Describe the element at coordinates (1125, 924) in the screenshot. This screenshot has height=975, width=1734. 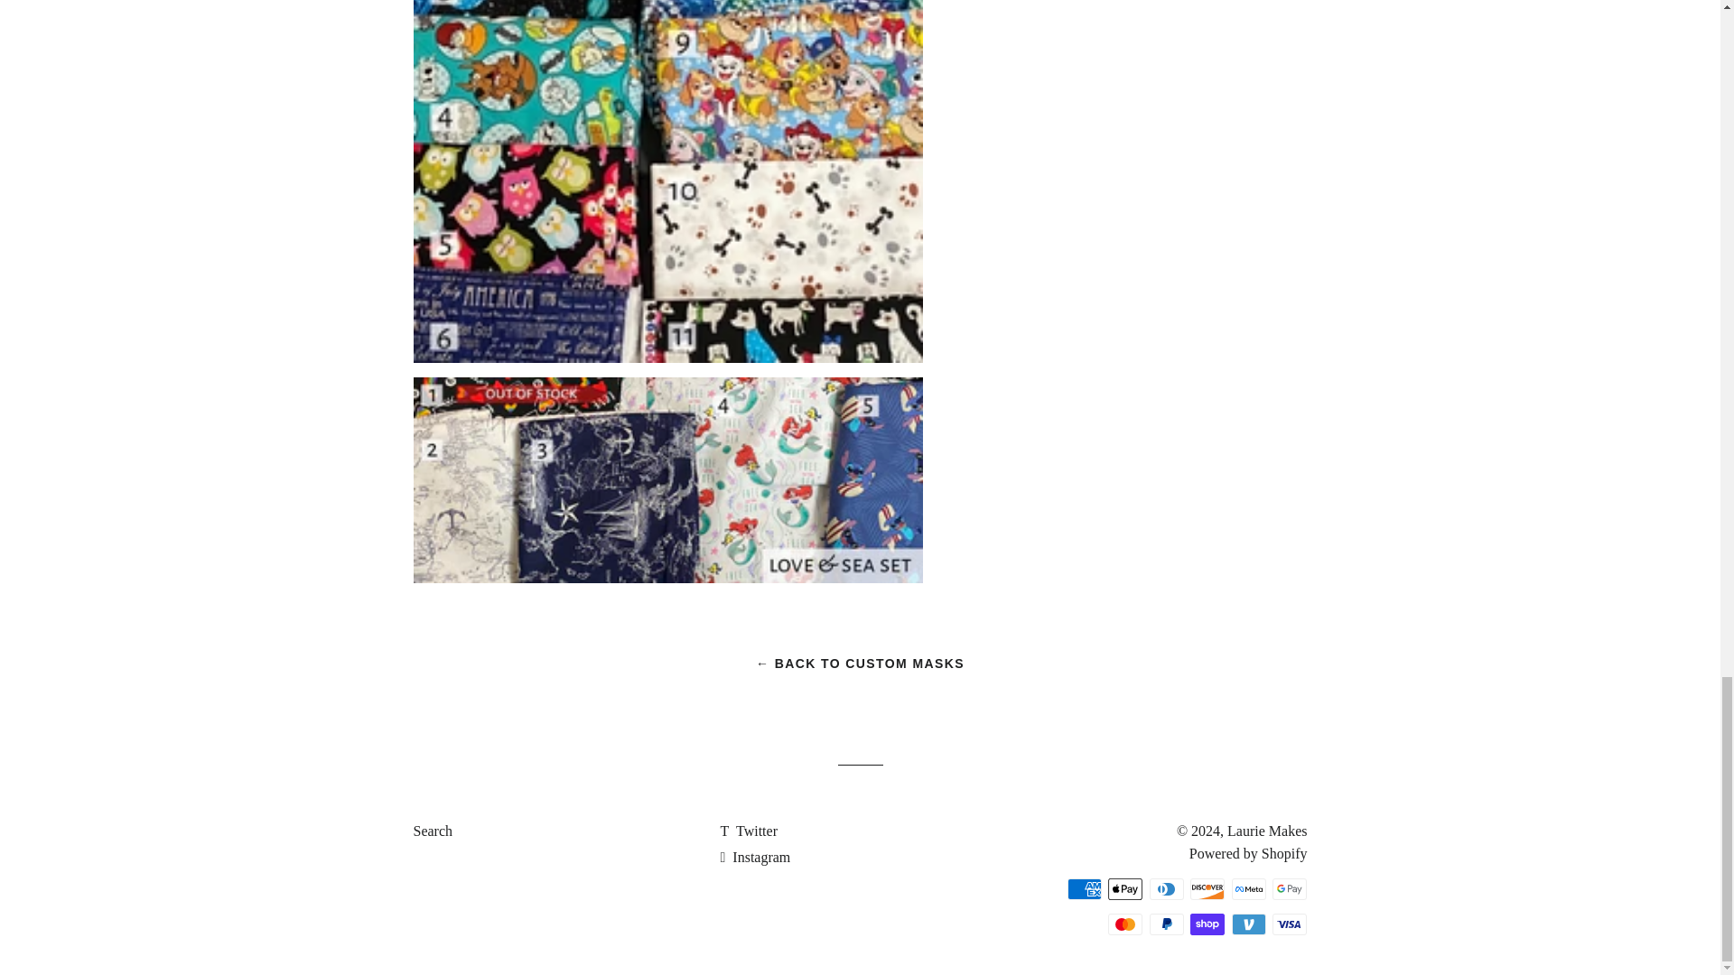
I see `Mastercard` at that location.